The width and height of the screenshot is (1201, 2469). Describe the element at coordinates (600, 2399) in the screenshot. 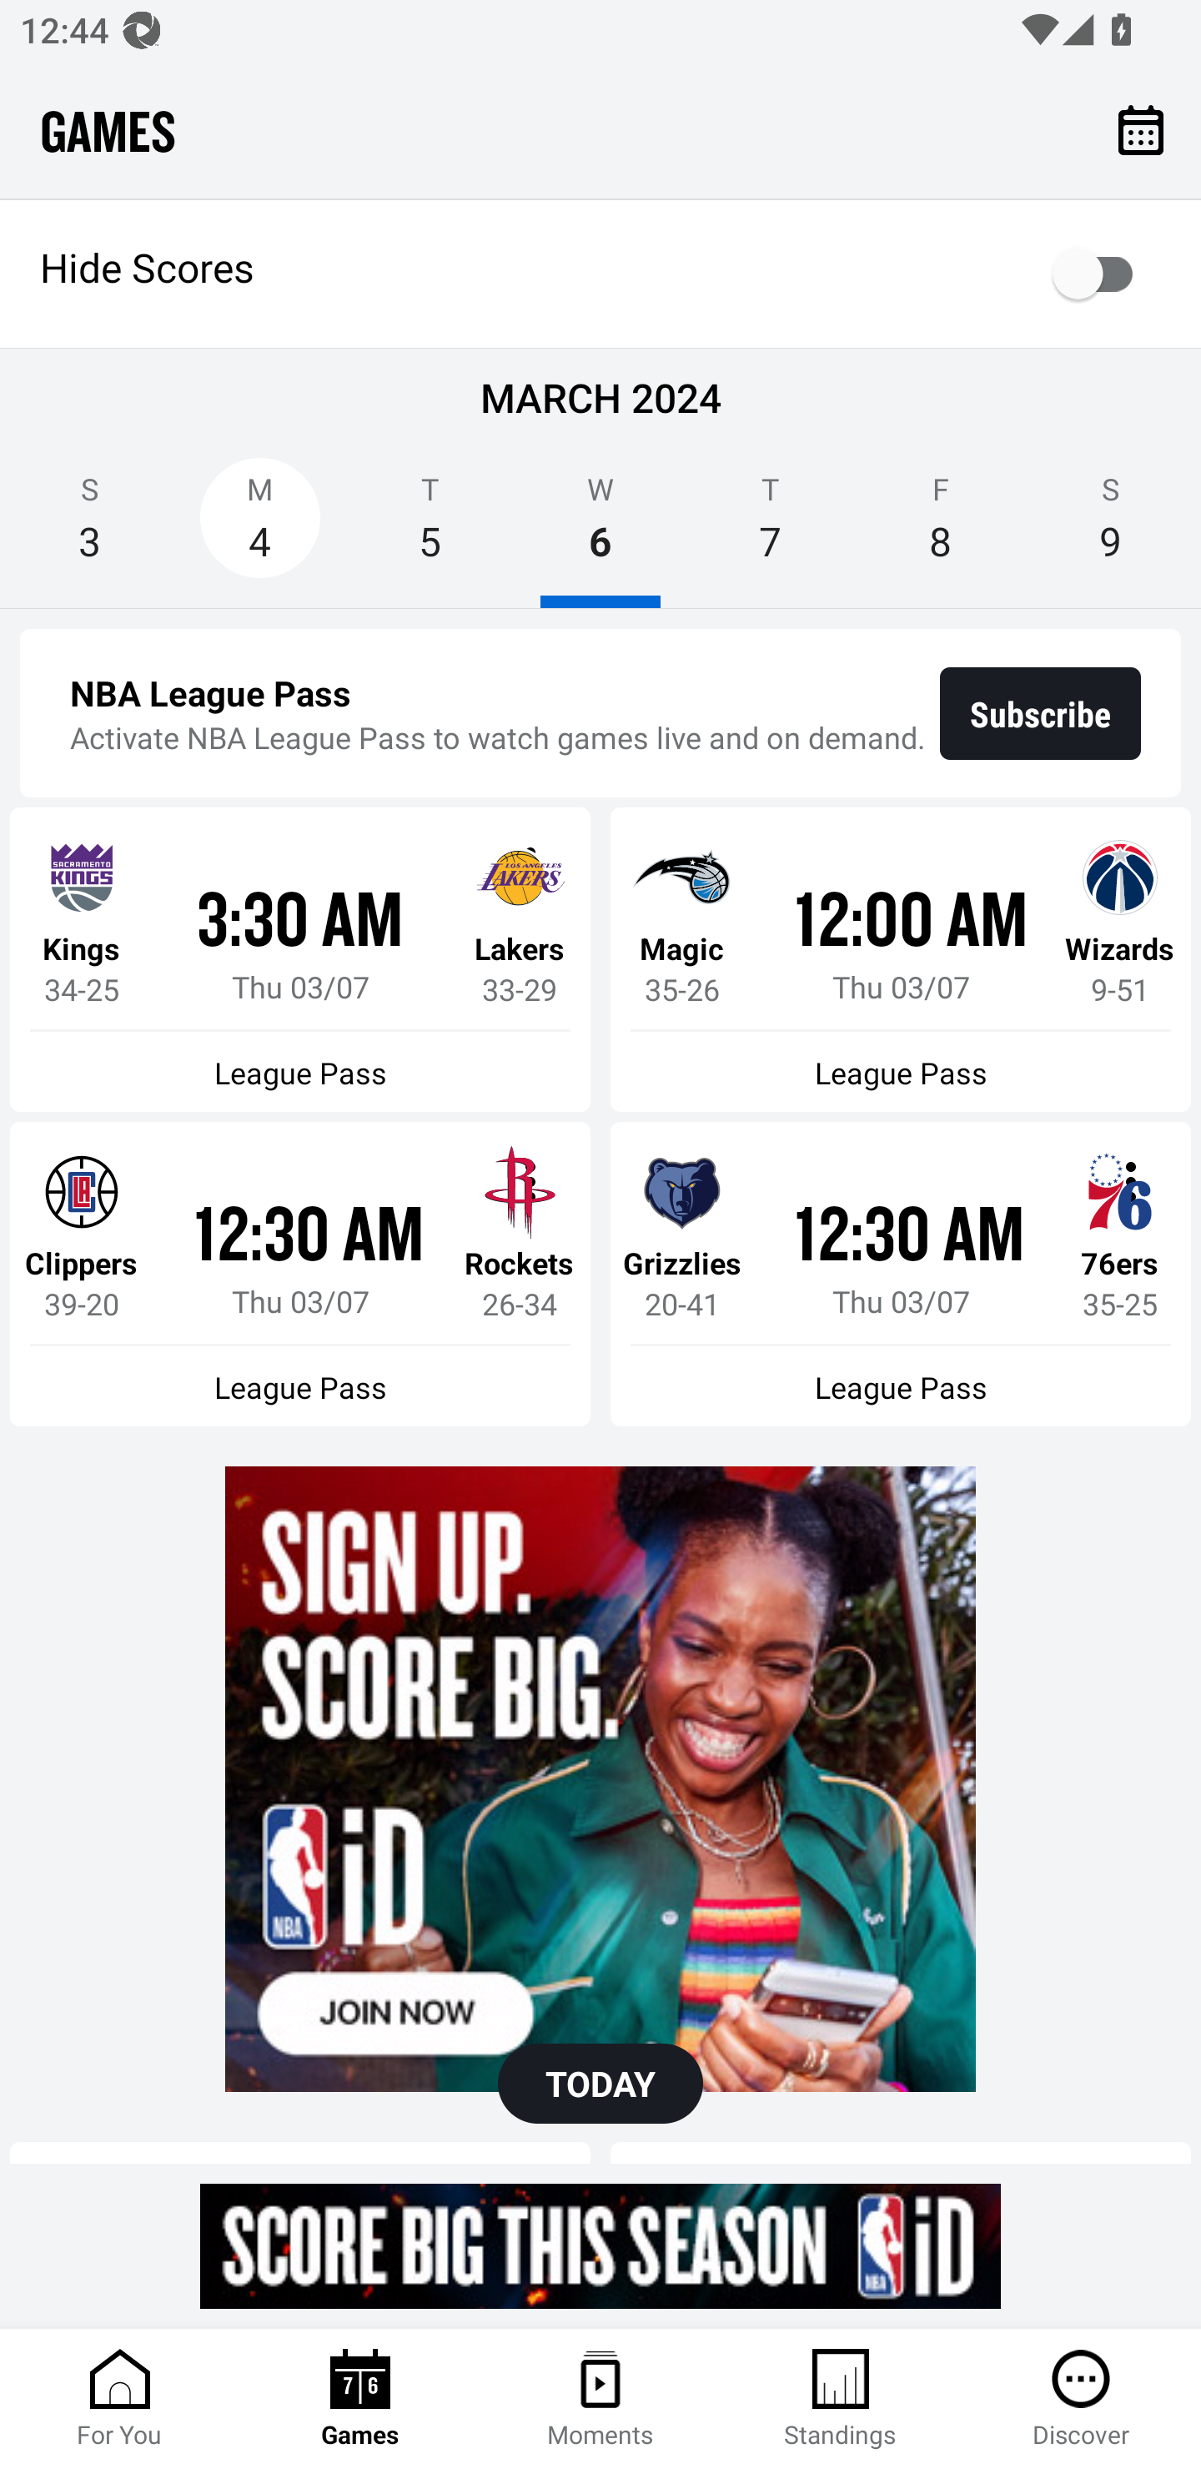

I see `Moments` at that location.